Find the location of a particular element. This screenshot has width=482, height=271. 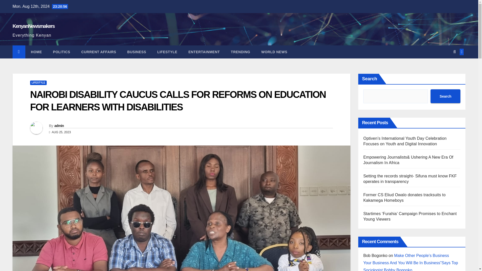

LIFESTYLE is located at coordinates (167, 52).